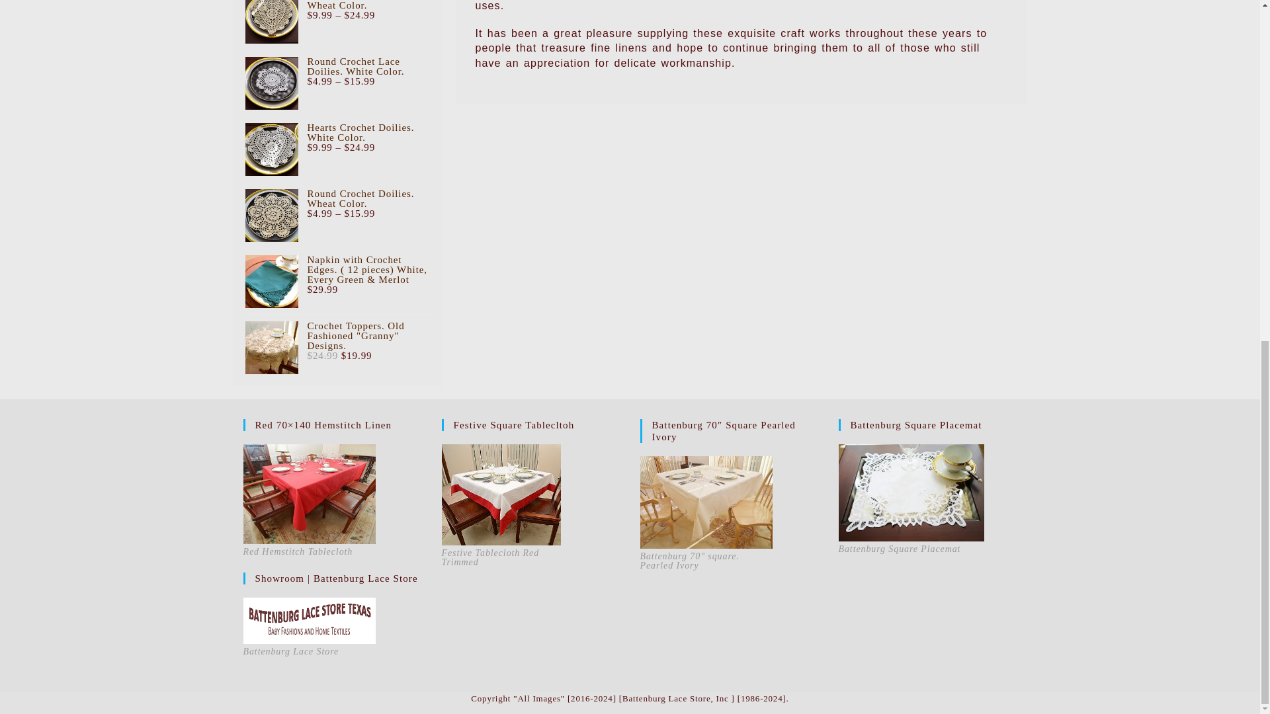  I want to click on Festive Red Tablecloth, so click(310, 493).